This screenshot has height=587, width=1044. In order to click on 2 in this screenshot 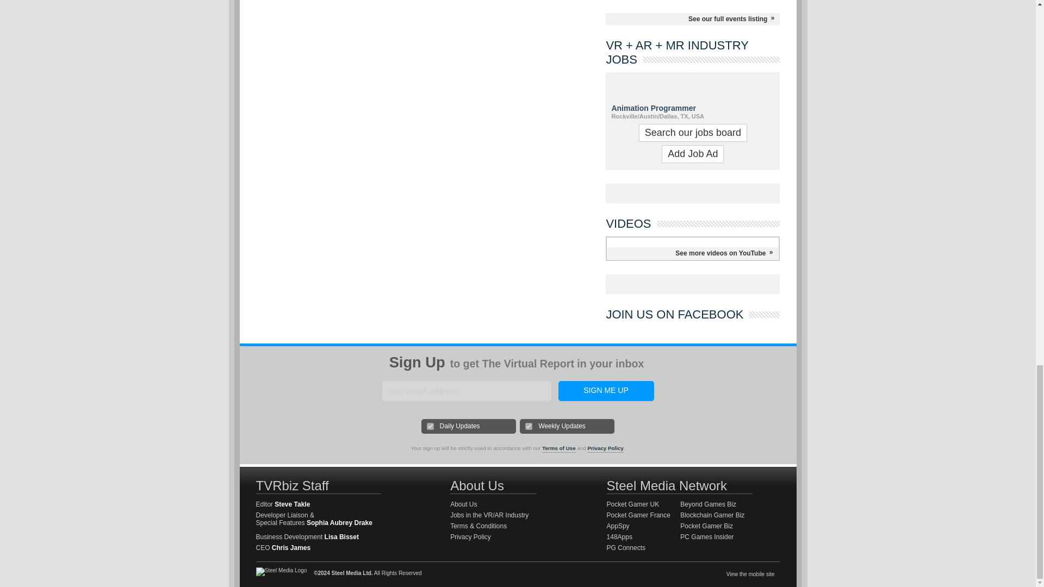, I will do `click(529, 426)`.